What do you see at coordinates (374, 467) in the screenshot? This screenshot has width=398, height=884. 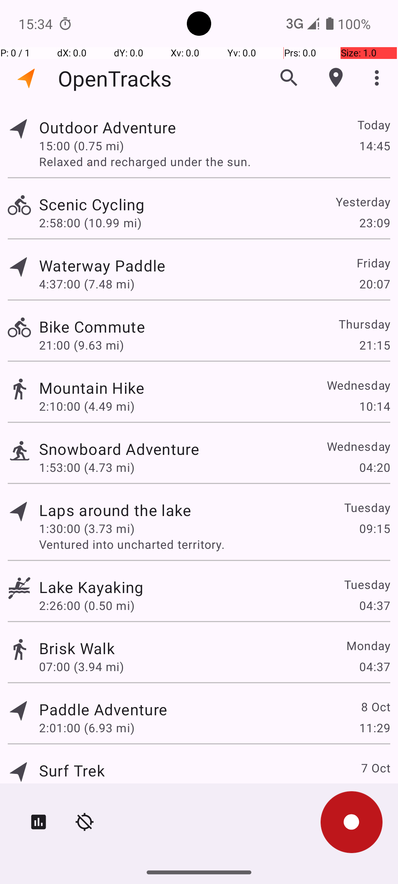 I see `04:20` at bounding box center [374, 467].